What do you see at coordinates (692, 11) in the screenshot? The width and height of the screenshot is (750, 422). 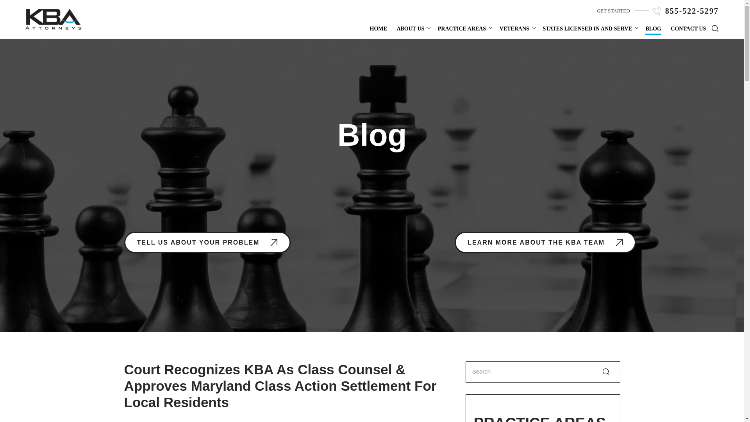 I see `855-522-5297` at bounding box center [692, 11].